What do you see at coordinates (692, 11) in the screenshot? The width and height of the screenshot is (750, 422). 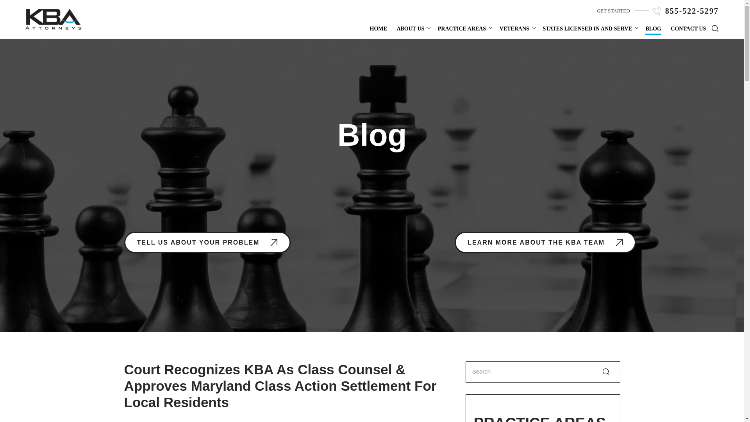 I see `855-522-5297` at bounding box center [692, 11].